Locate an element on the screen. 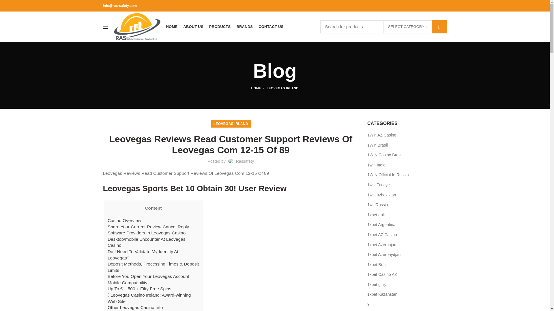  HOME is located at coordinates (172, 26).